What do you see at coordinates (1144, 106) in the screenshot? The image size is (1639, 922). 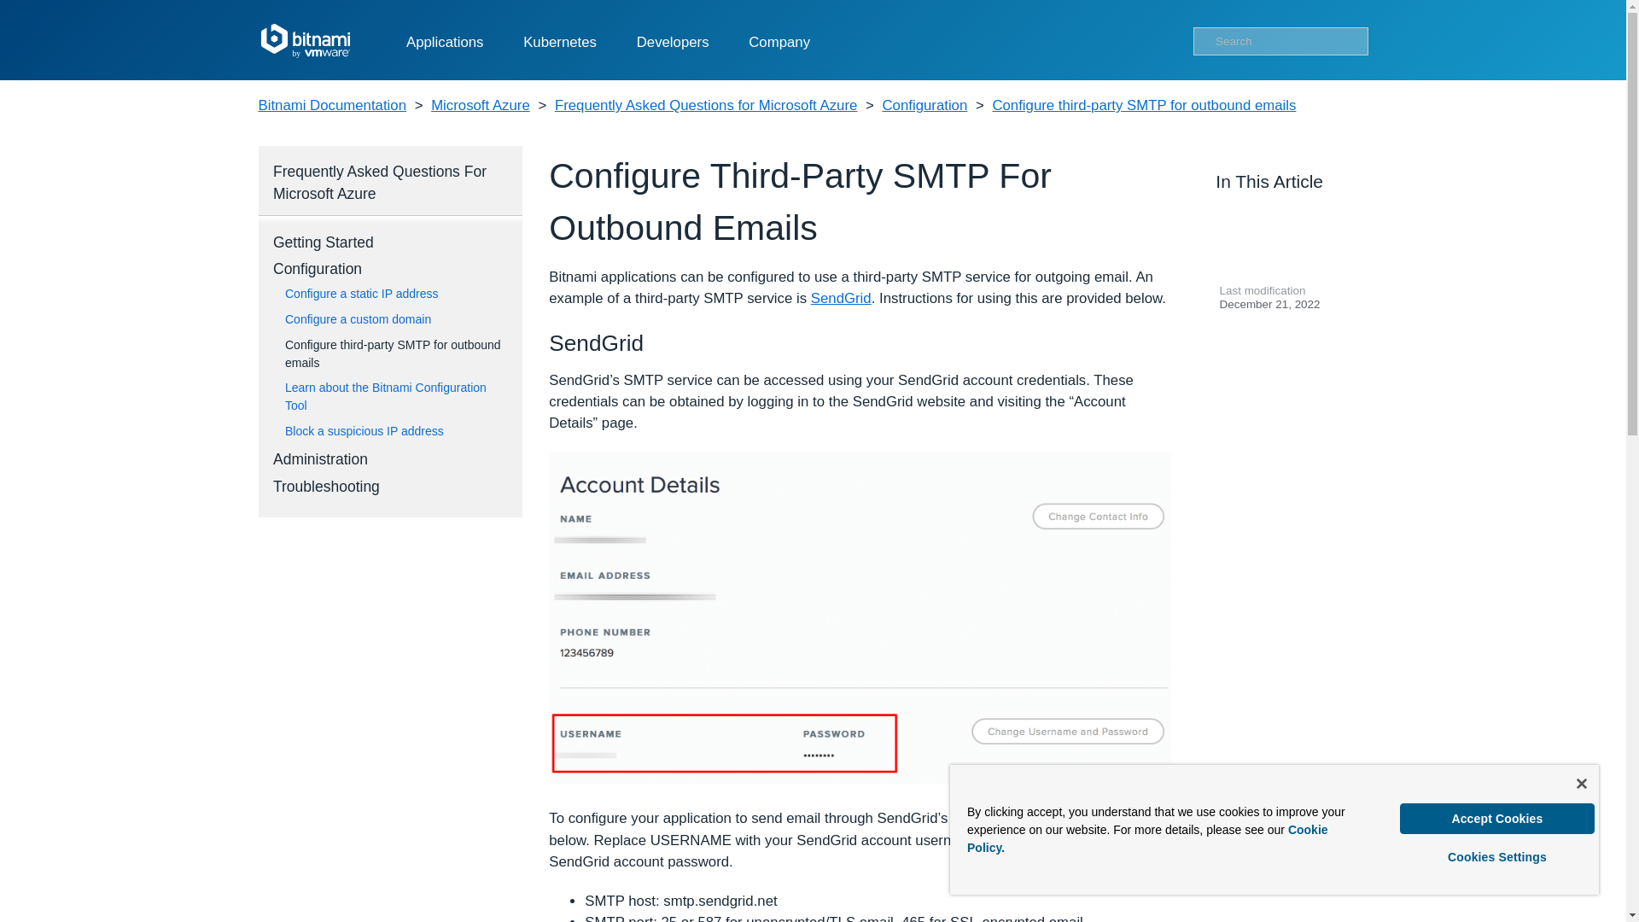 I see `Configure third-party SMTP for outbound emails` at bounding box center [1144, 106].